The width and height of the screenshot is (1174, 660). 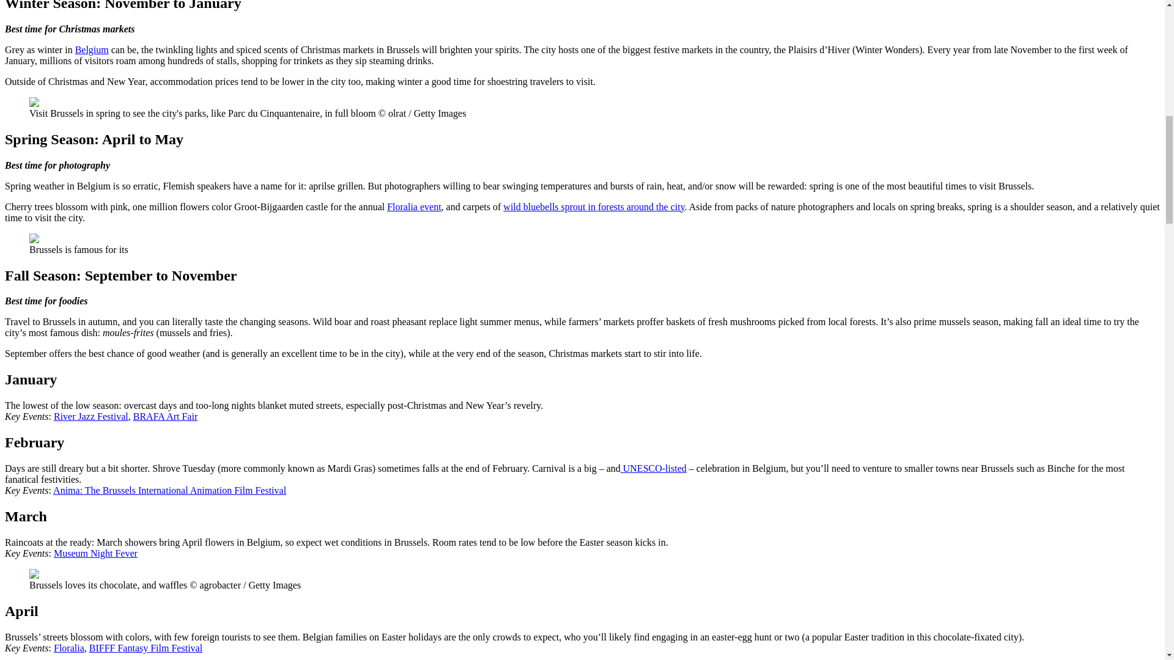 I want to click on wild bluebells sprout in forests around the city, so click(x=594, y=207).